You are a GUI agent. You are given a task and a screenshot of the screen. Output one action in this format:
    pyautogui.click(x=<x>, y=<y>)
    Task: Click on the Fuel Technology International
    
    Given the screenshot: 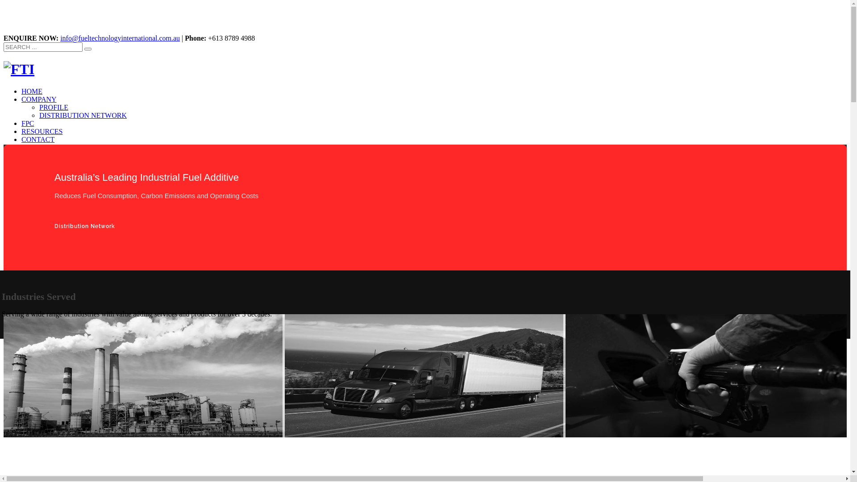 What is the action you would take?
    pyautogui.click(x=19, y=70)
    